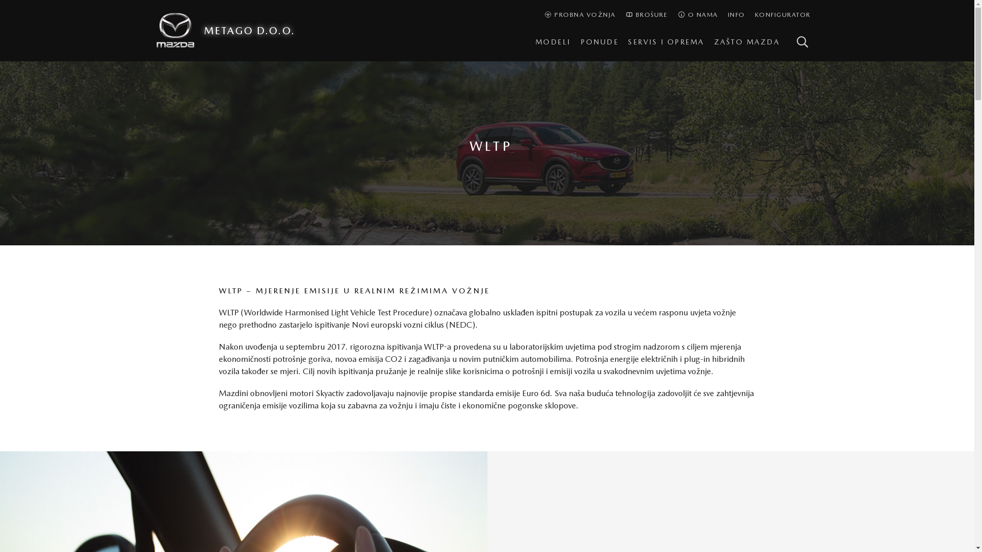 This screenshot has height=552, width=982. I want to click on KONFIGURATOR, so click(783, 15).